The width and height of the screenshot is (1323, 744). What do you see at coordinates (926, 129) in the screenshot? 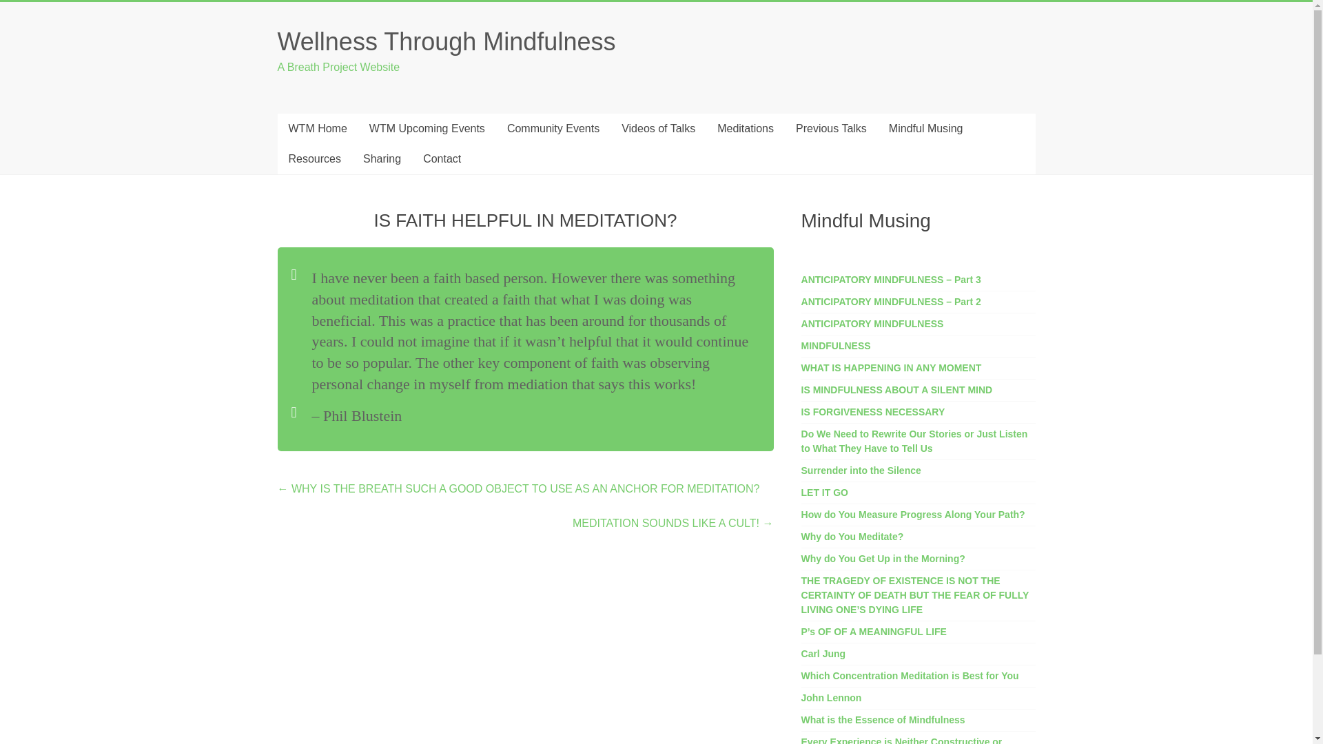
I see `Mindful Musing` at bounding box center [926, 129].